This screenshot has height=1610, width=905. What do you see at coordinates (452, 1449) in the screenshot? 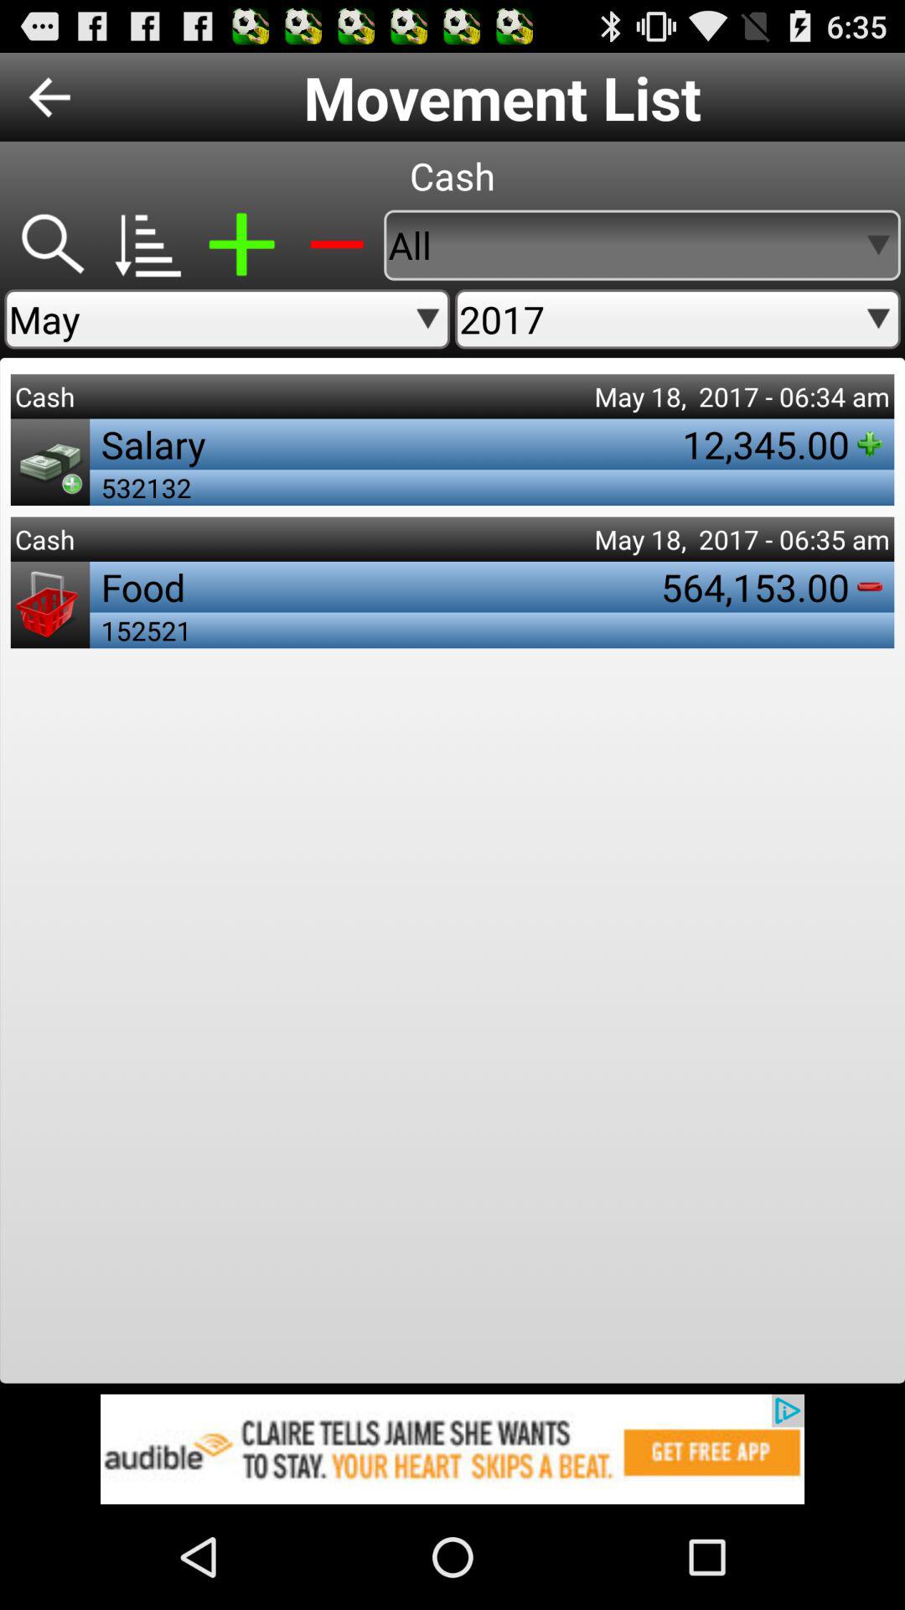
I see `shows an advertisement` at bounding box center [452, 1449].